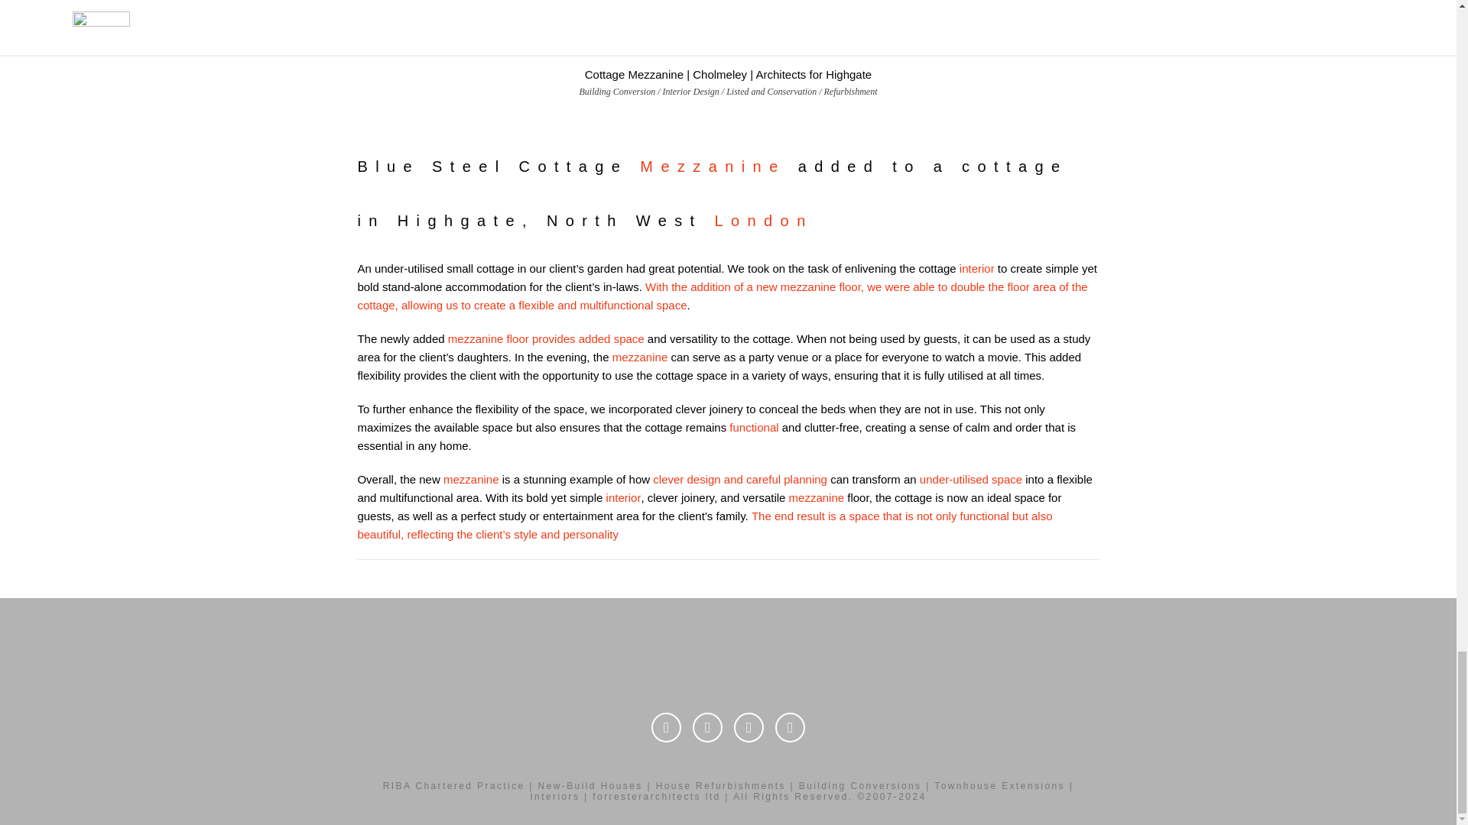 Image resolution: width=1468 pixels, height=825 pixels. Describe the element at coordinates (713, 167) in the screenshot. I see `Mezzanine` at that location.